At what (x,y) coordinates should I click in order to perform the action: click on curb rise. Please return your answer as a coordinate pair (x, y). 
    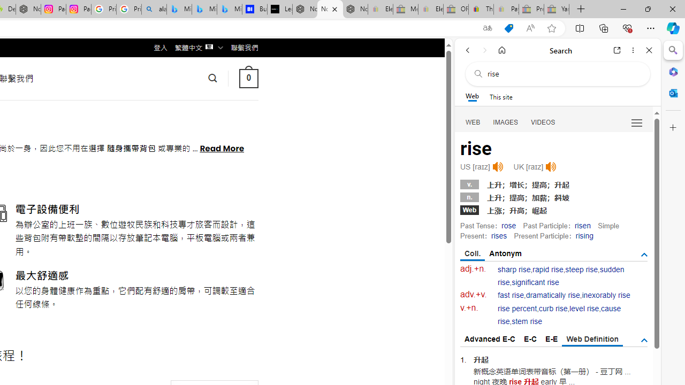
    Looking at the image, I should click on (553, 309).